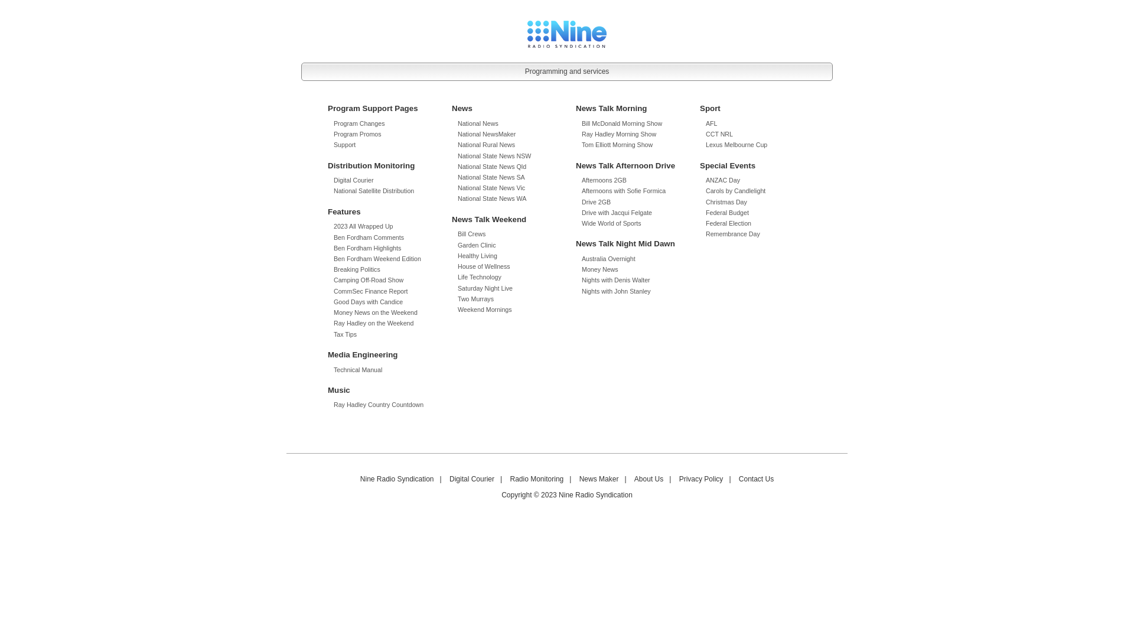 This screenshot has width=1134, height=638. Describe the element at coordinates (374, 191) in the screenshot. I see `National Satellite Distribution` at that location.